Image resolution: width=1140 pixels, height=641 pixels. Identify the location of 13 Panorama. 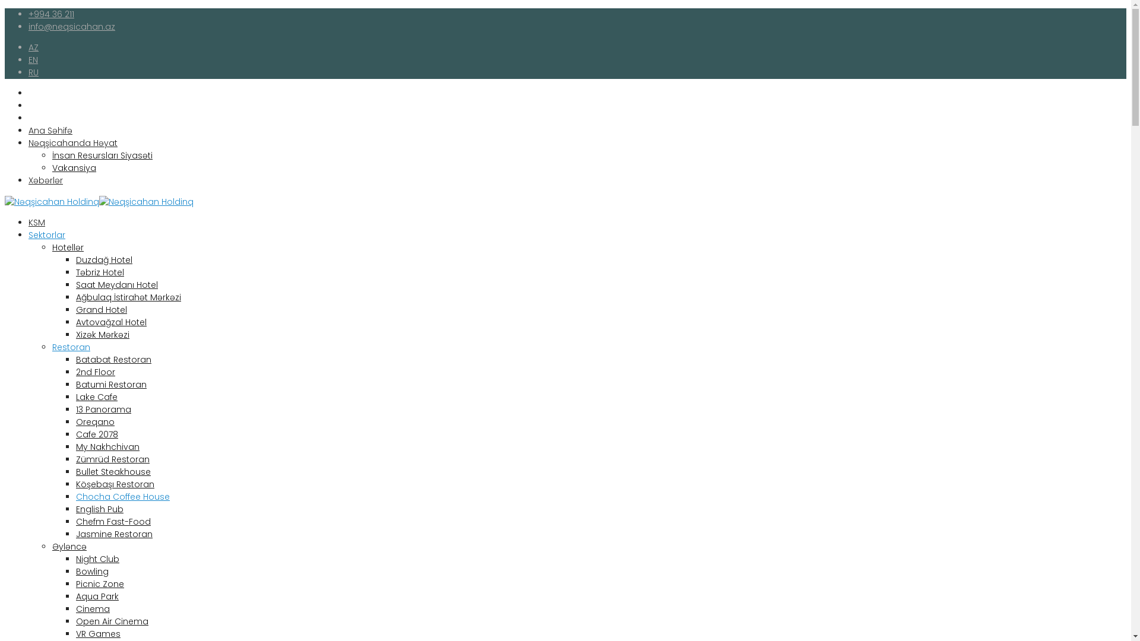
(103, 410).